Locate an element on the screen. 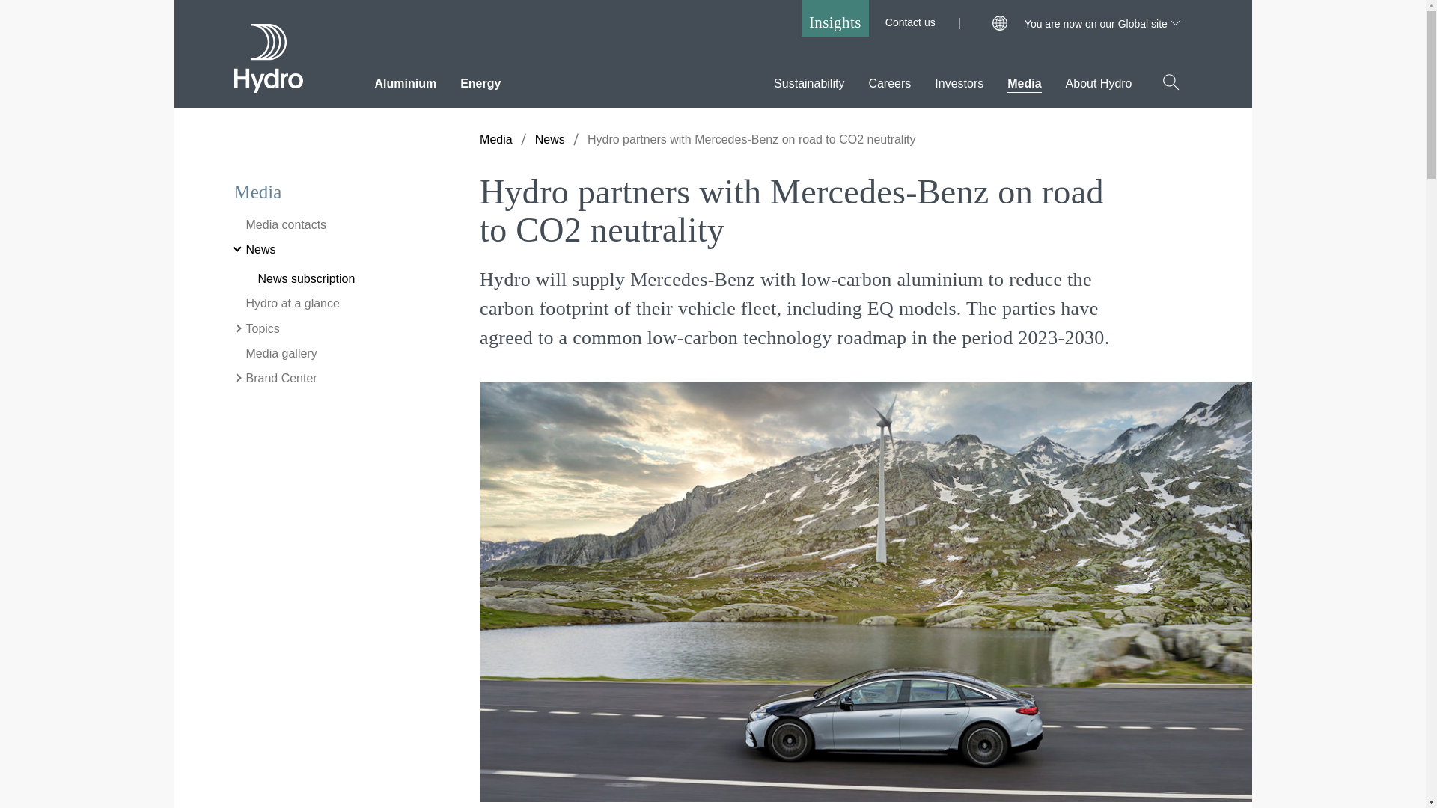 The width and height of the screenshot is (1437, 808). Hydro at a glance is located at coordinates (286, 304).